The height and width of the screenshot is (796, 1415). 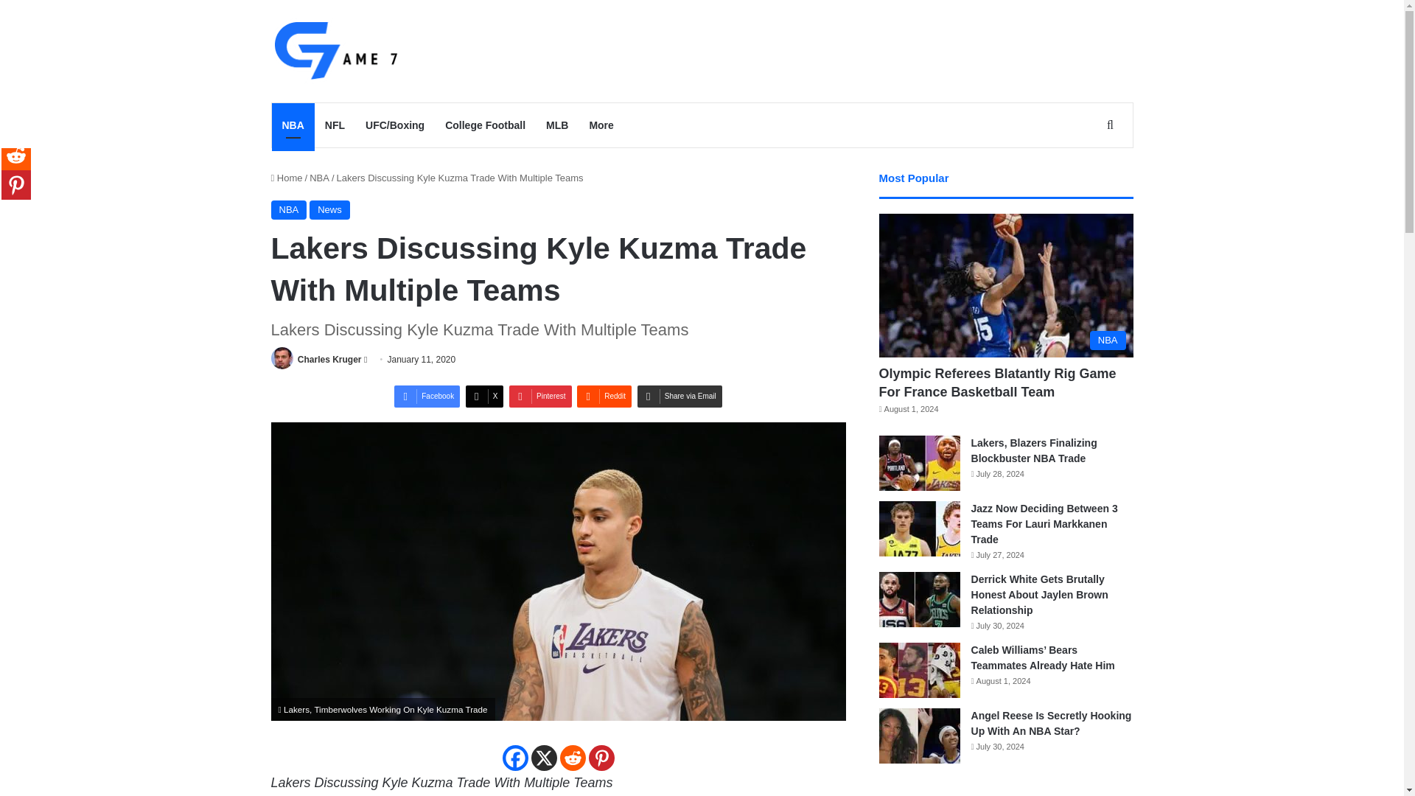 What do you see at coordinates (540, 396) in the screenshot?
I see `Pinterest` at bounding box center [540, 396].